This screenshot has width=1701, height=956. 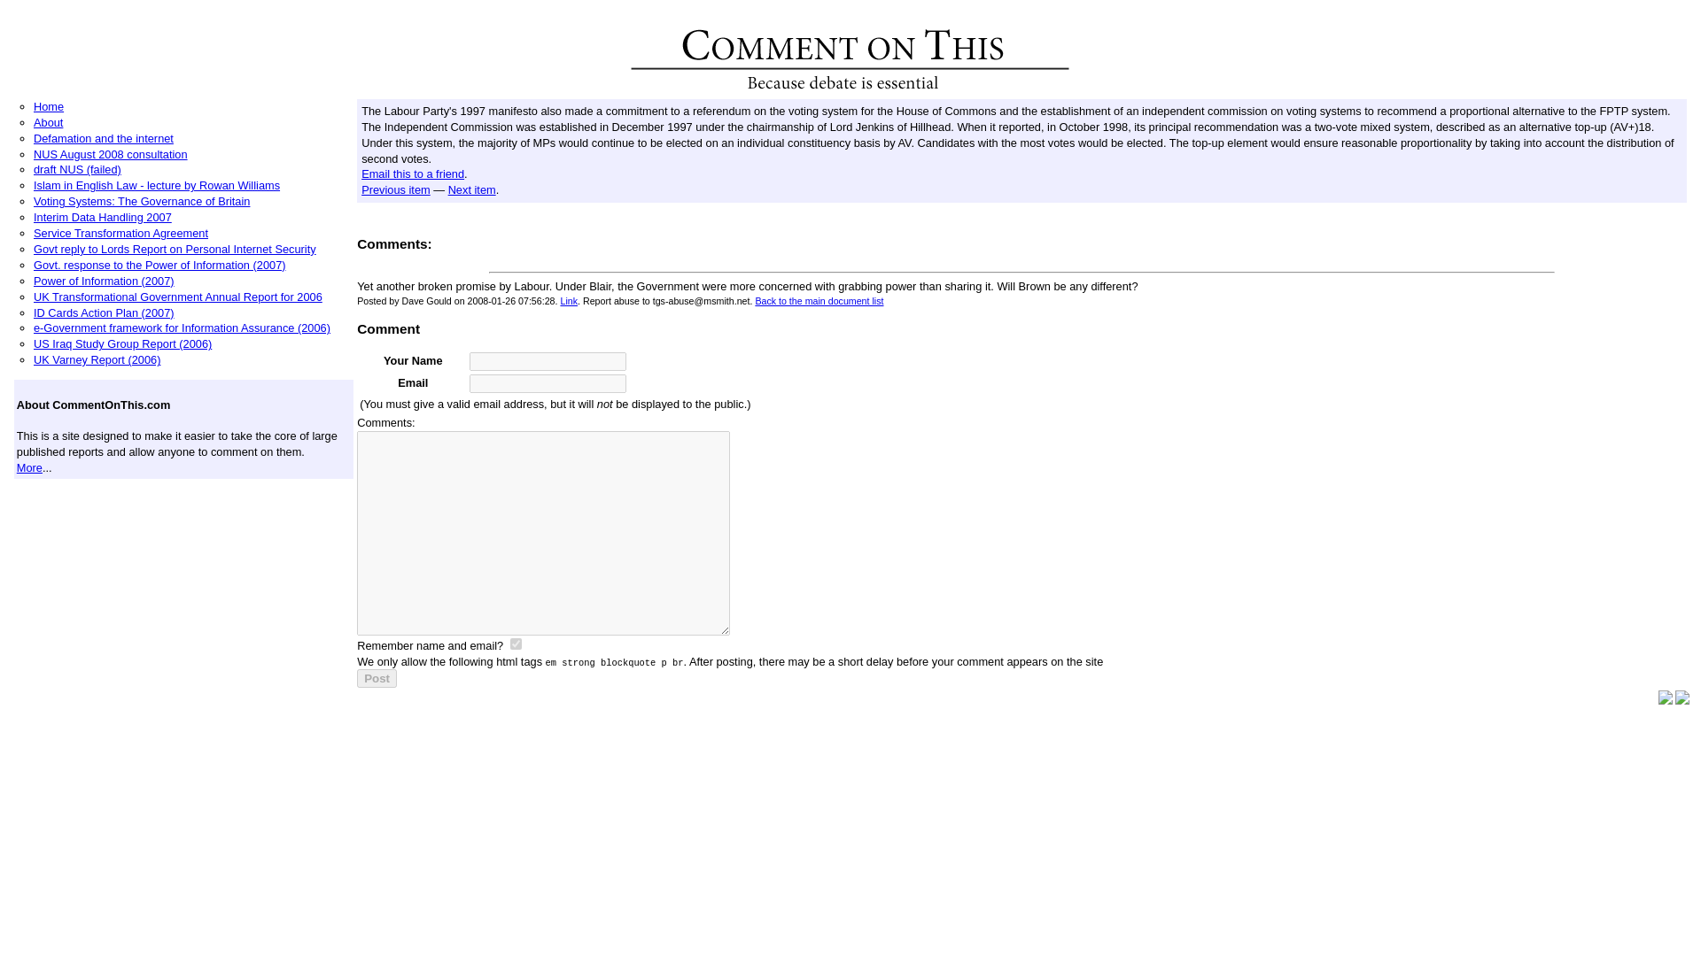 What do you see at coordinates (49, 106) in the screenshot?
I see `Home` at bounding box center [49, 106].